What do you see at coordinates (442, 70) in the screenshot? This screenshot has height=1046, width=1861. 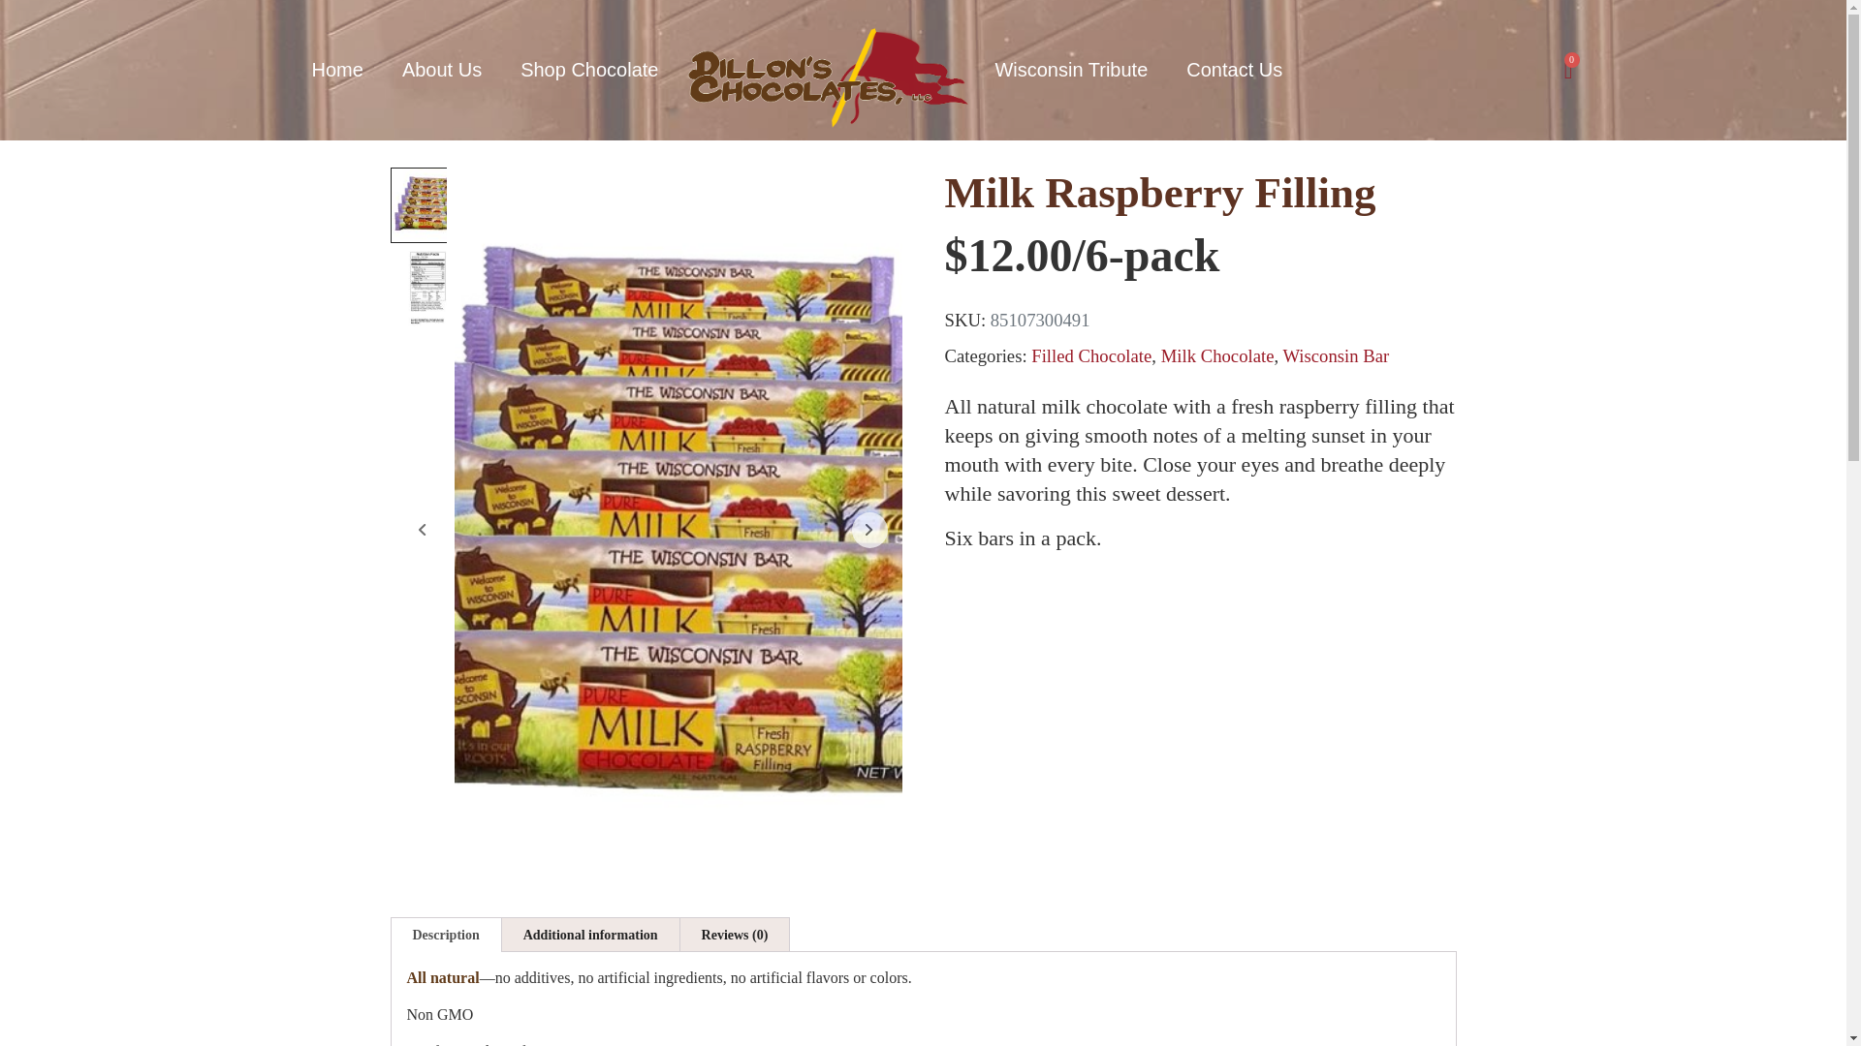 I see `About Us` at bounding box center [442, 70].